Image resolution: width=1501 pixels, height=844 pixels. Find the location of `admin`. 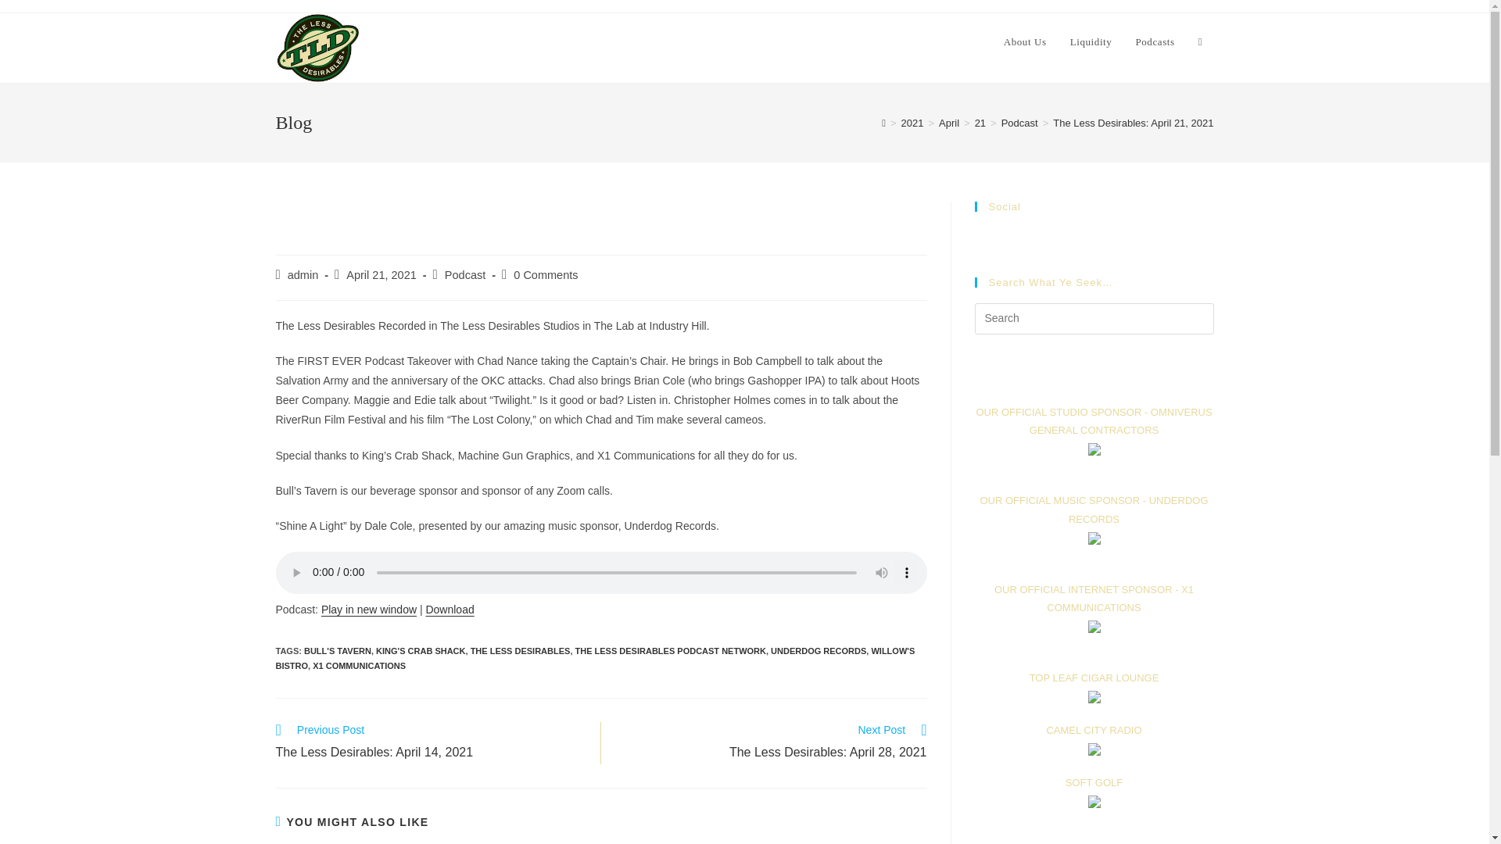

admin is located at coordinates (358, 665).